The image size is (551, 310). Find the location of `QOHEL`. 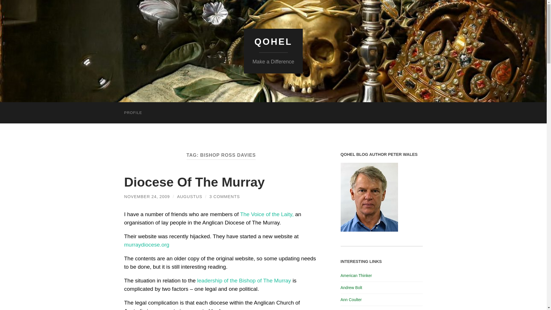

QOHEL is located at coordinates (273, 42).